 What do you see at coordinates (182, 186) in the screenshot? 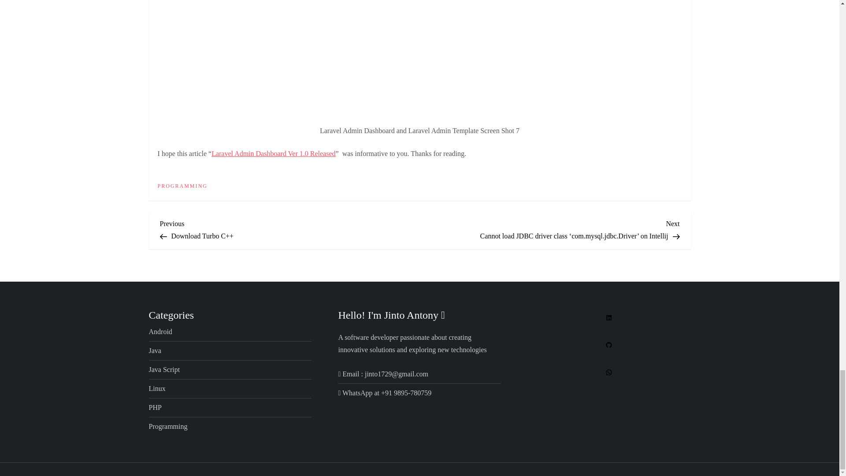
I see `PROGRAMMING` at bounding box center [182, 186].